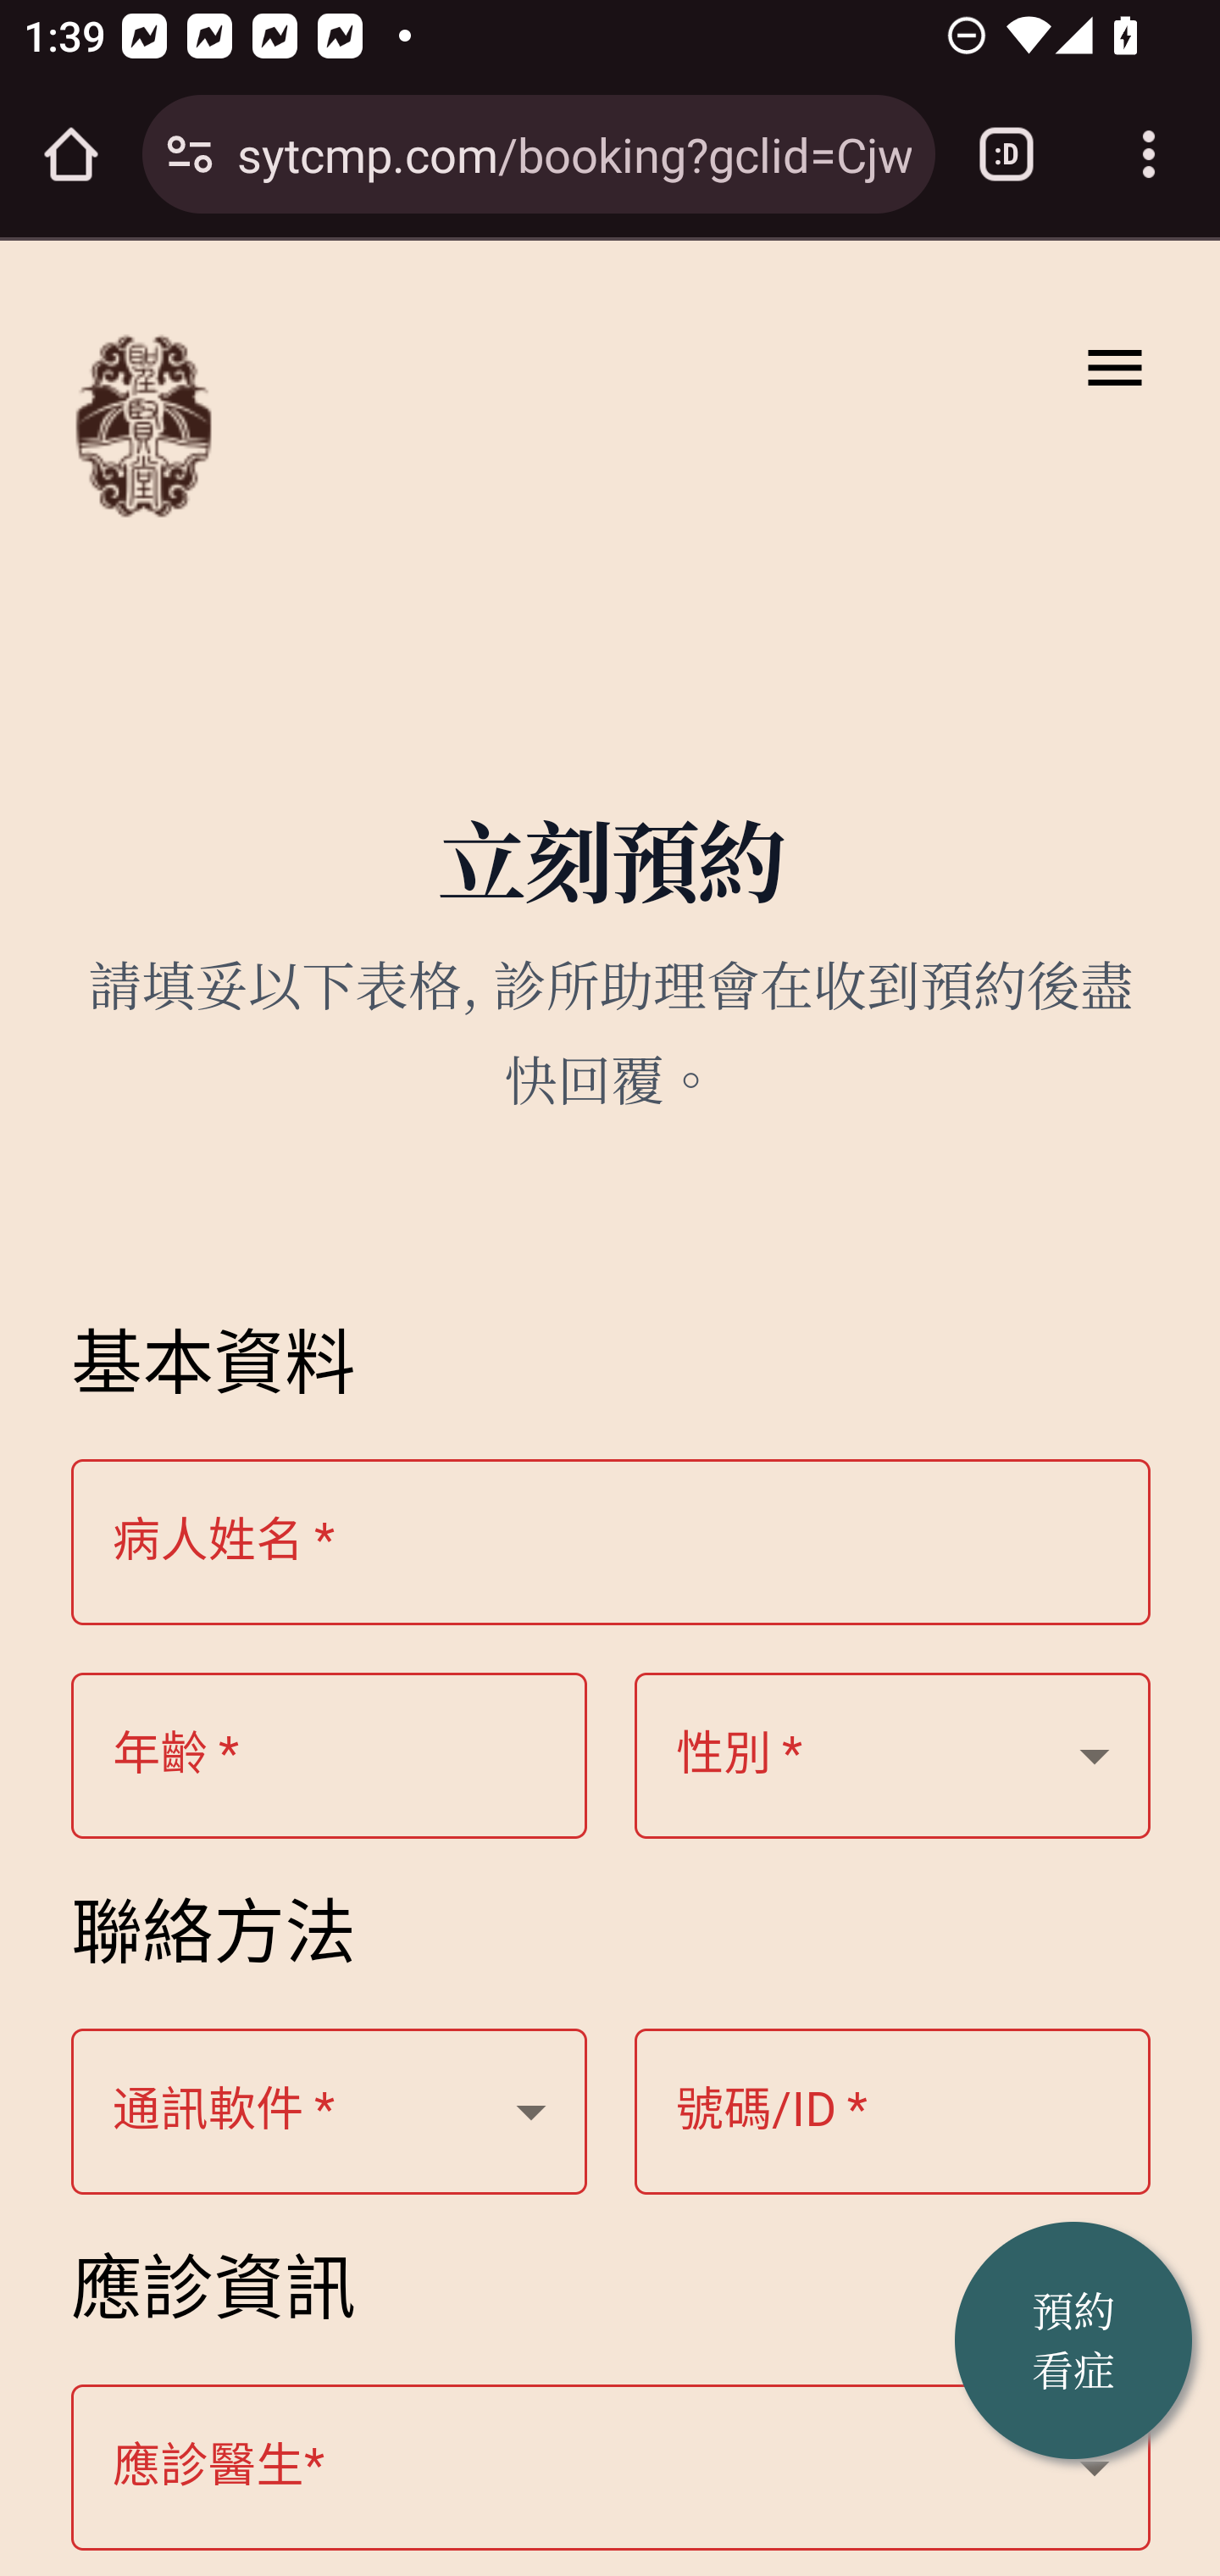  Describe the element at coordinates (190, 154) in the screenshot. I see `Connection is secure` at that location.